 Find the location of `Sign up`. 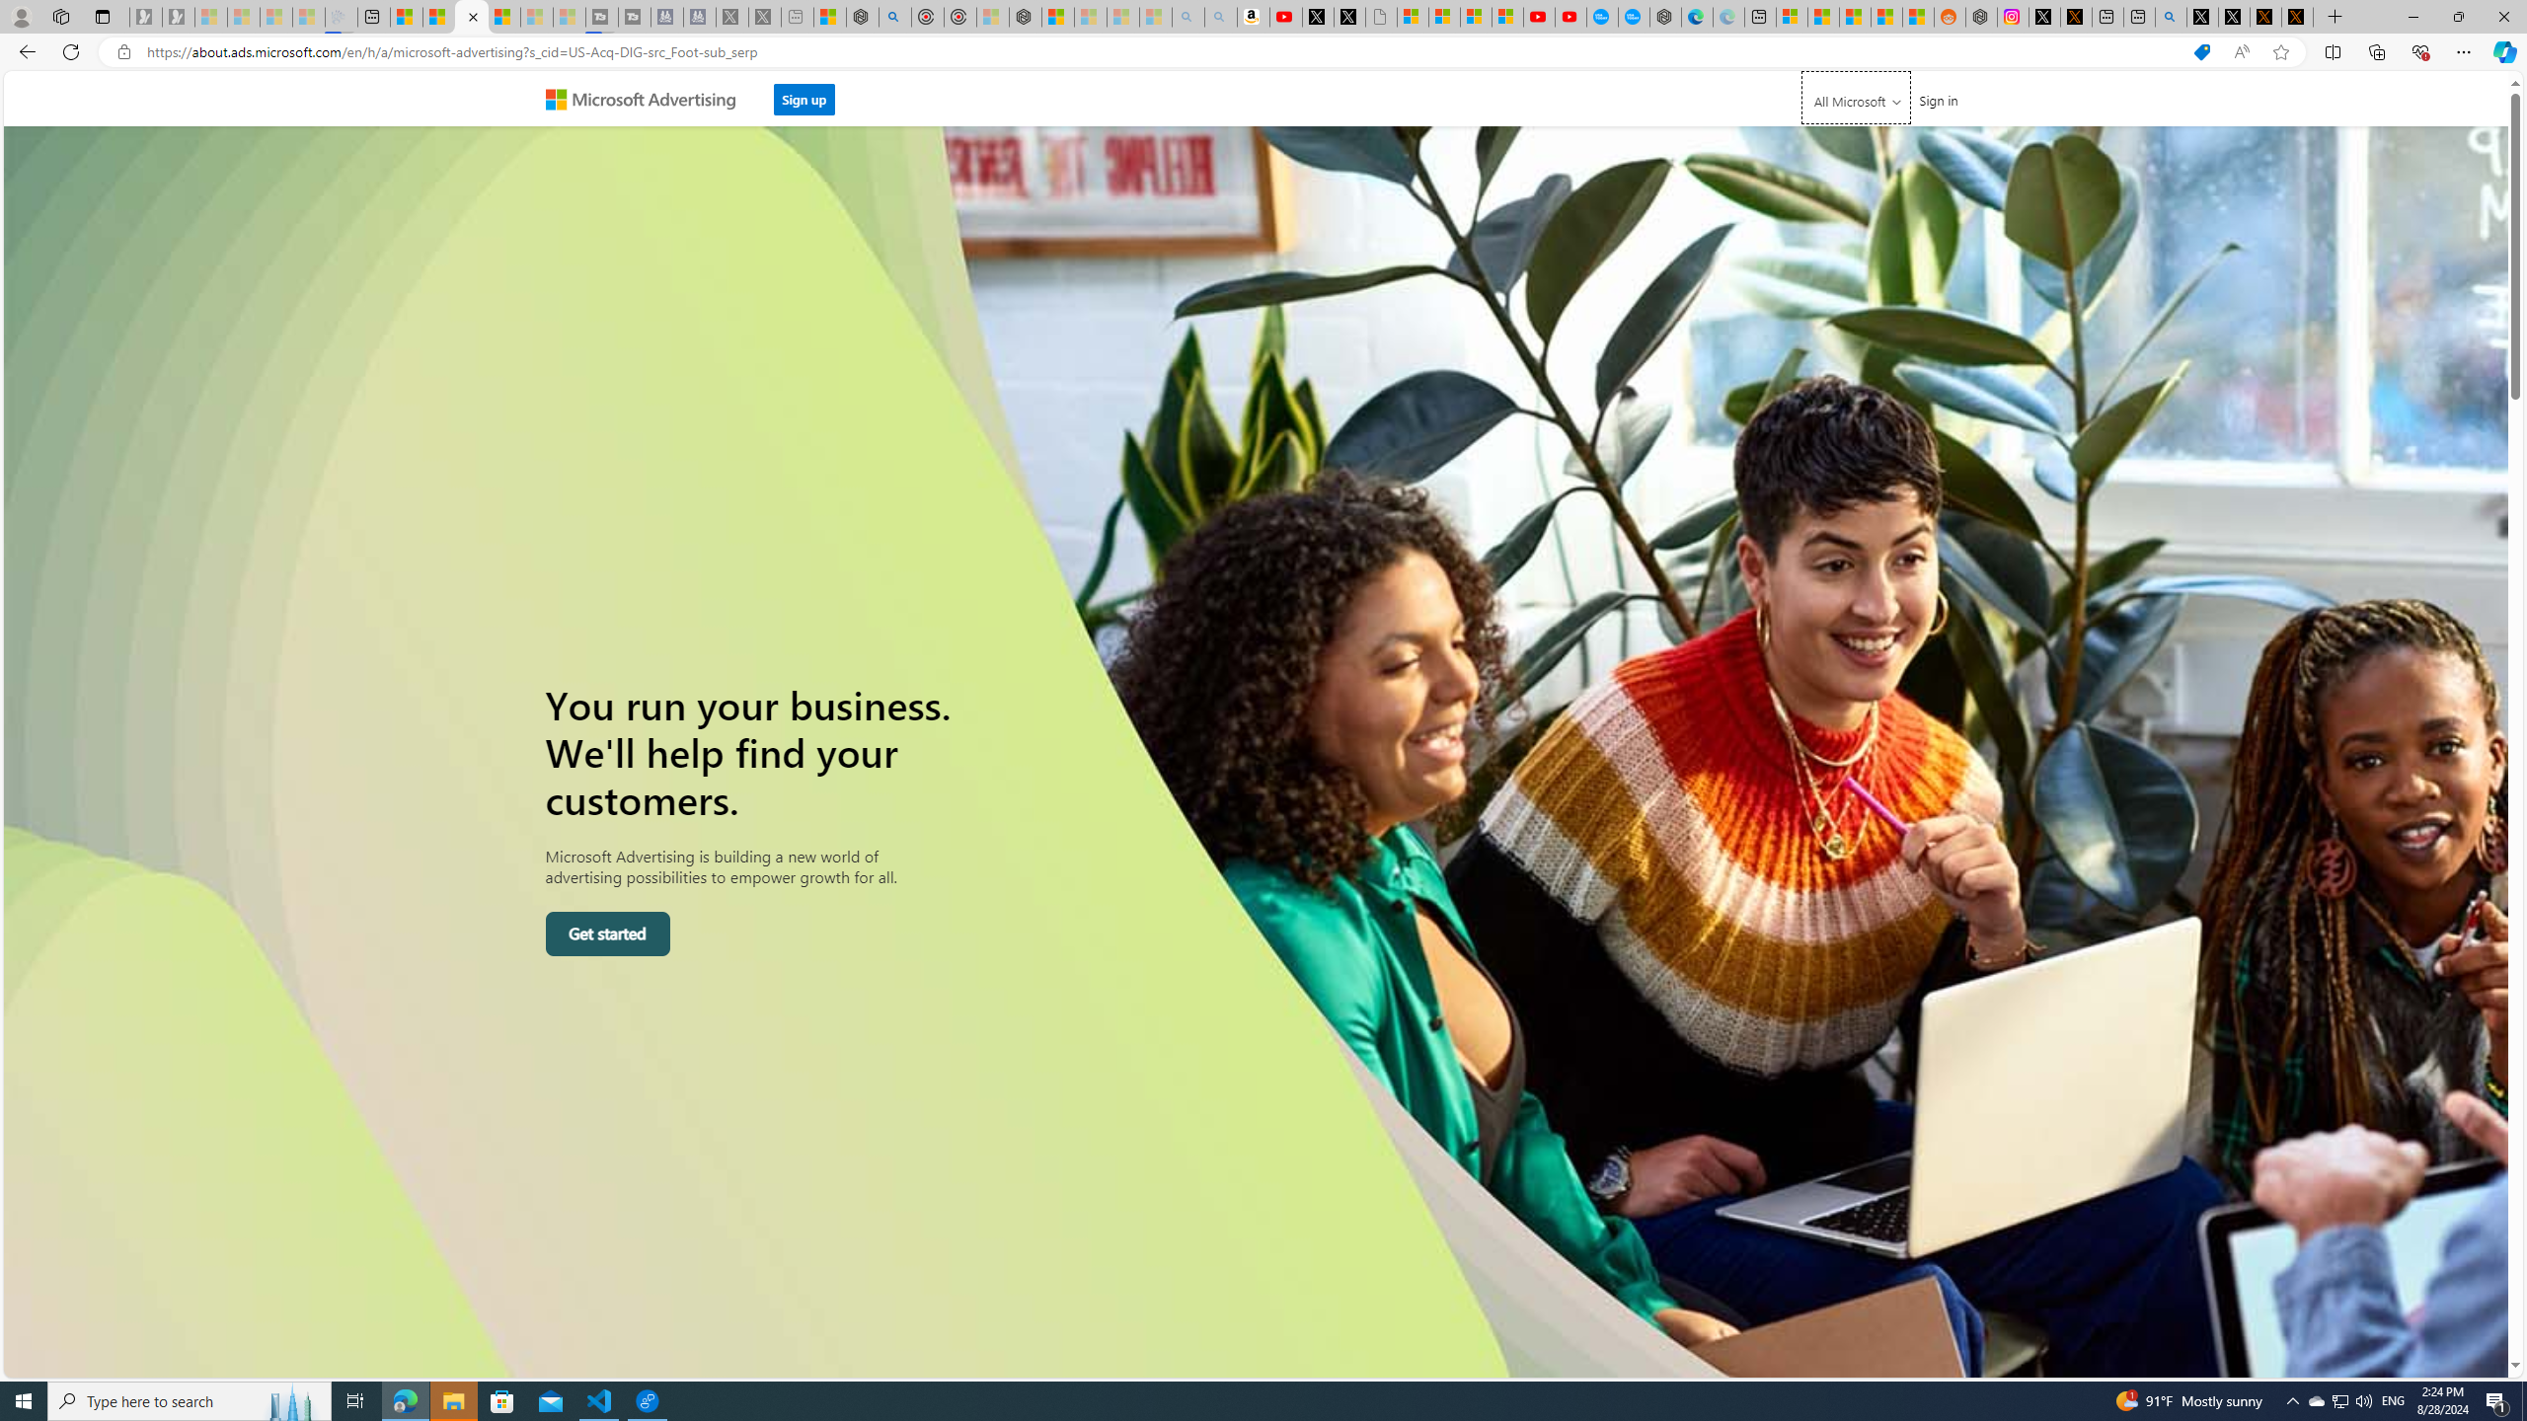

Sign up is located at coordinates (804, 99).